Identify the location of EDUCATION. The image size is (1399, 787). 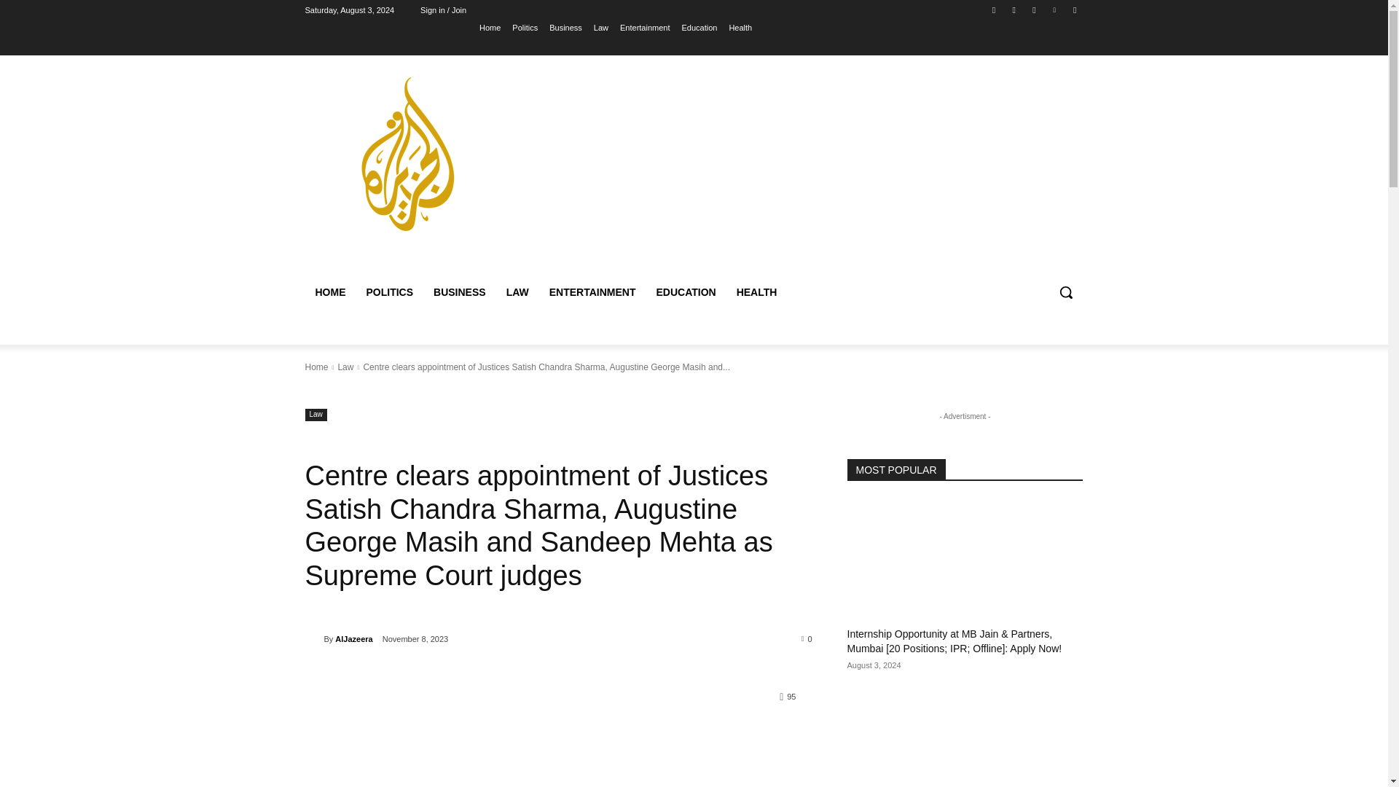
(685, 291).